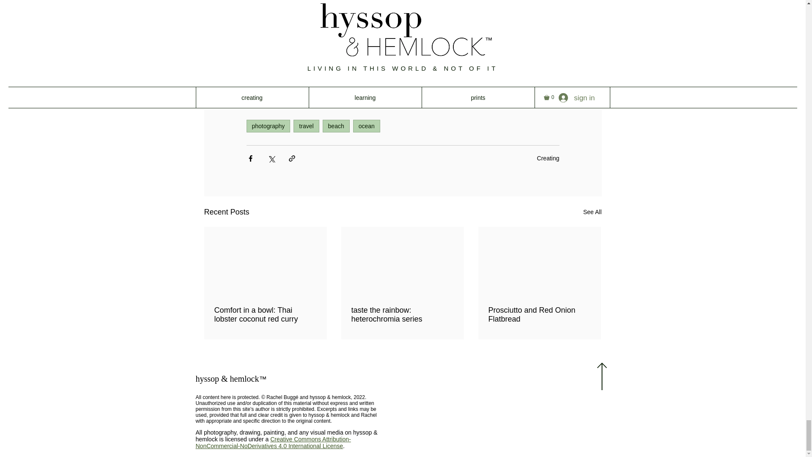 This screenshot has height=457, width=812. I want to click on Comfort in a bowl: Thai lobster coconut red curry, so click(265, 314).